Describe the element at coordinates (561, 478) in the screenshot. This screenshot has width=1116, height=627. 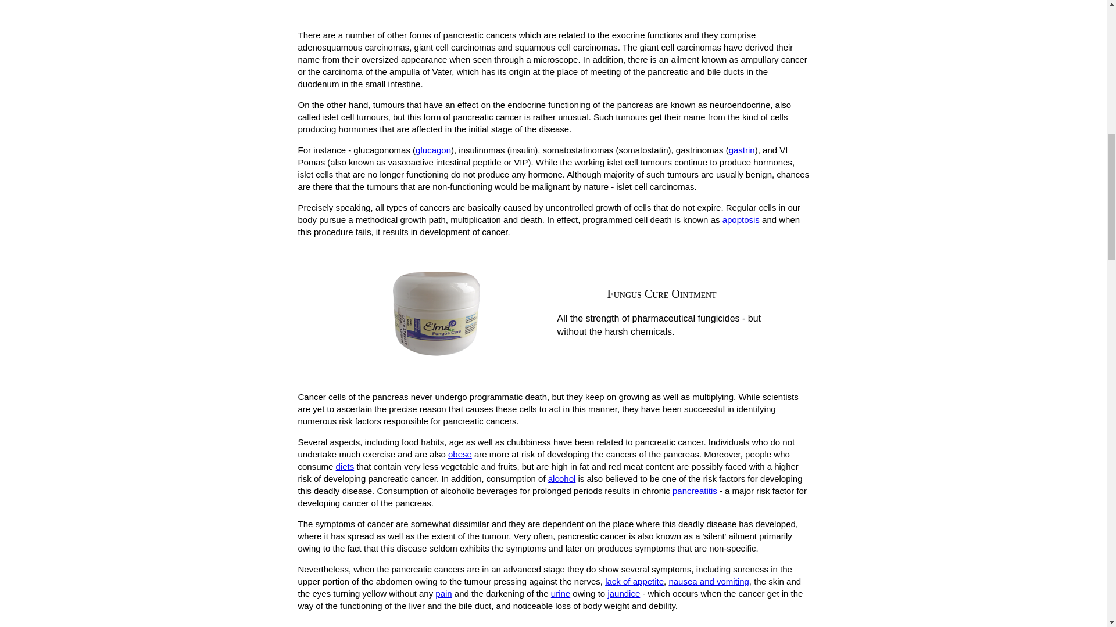
I see `alcohol` at that location.